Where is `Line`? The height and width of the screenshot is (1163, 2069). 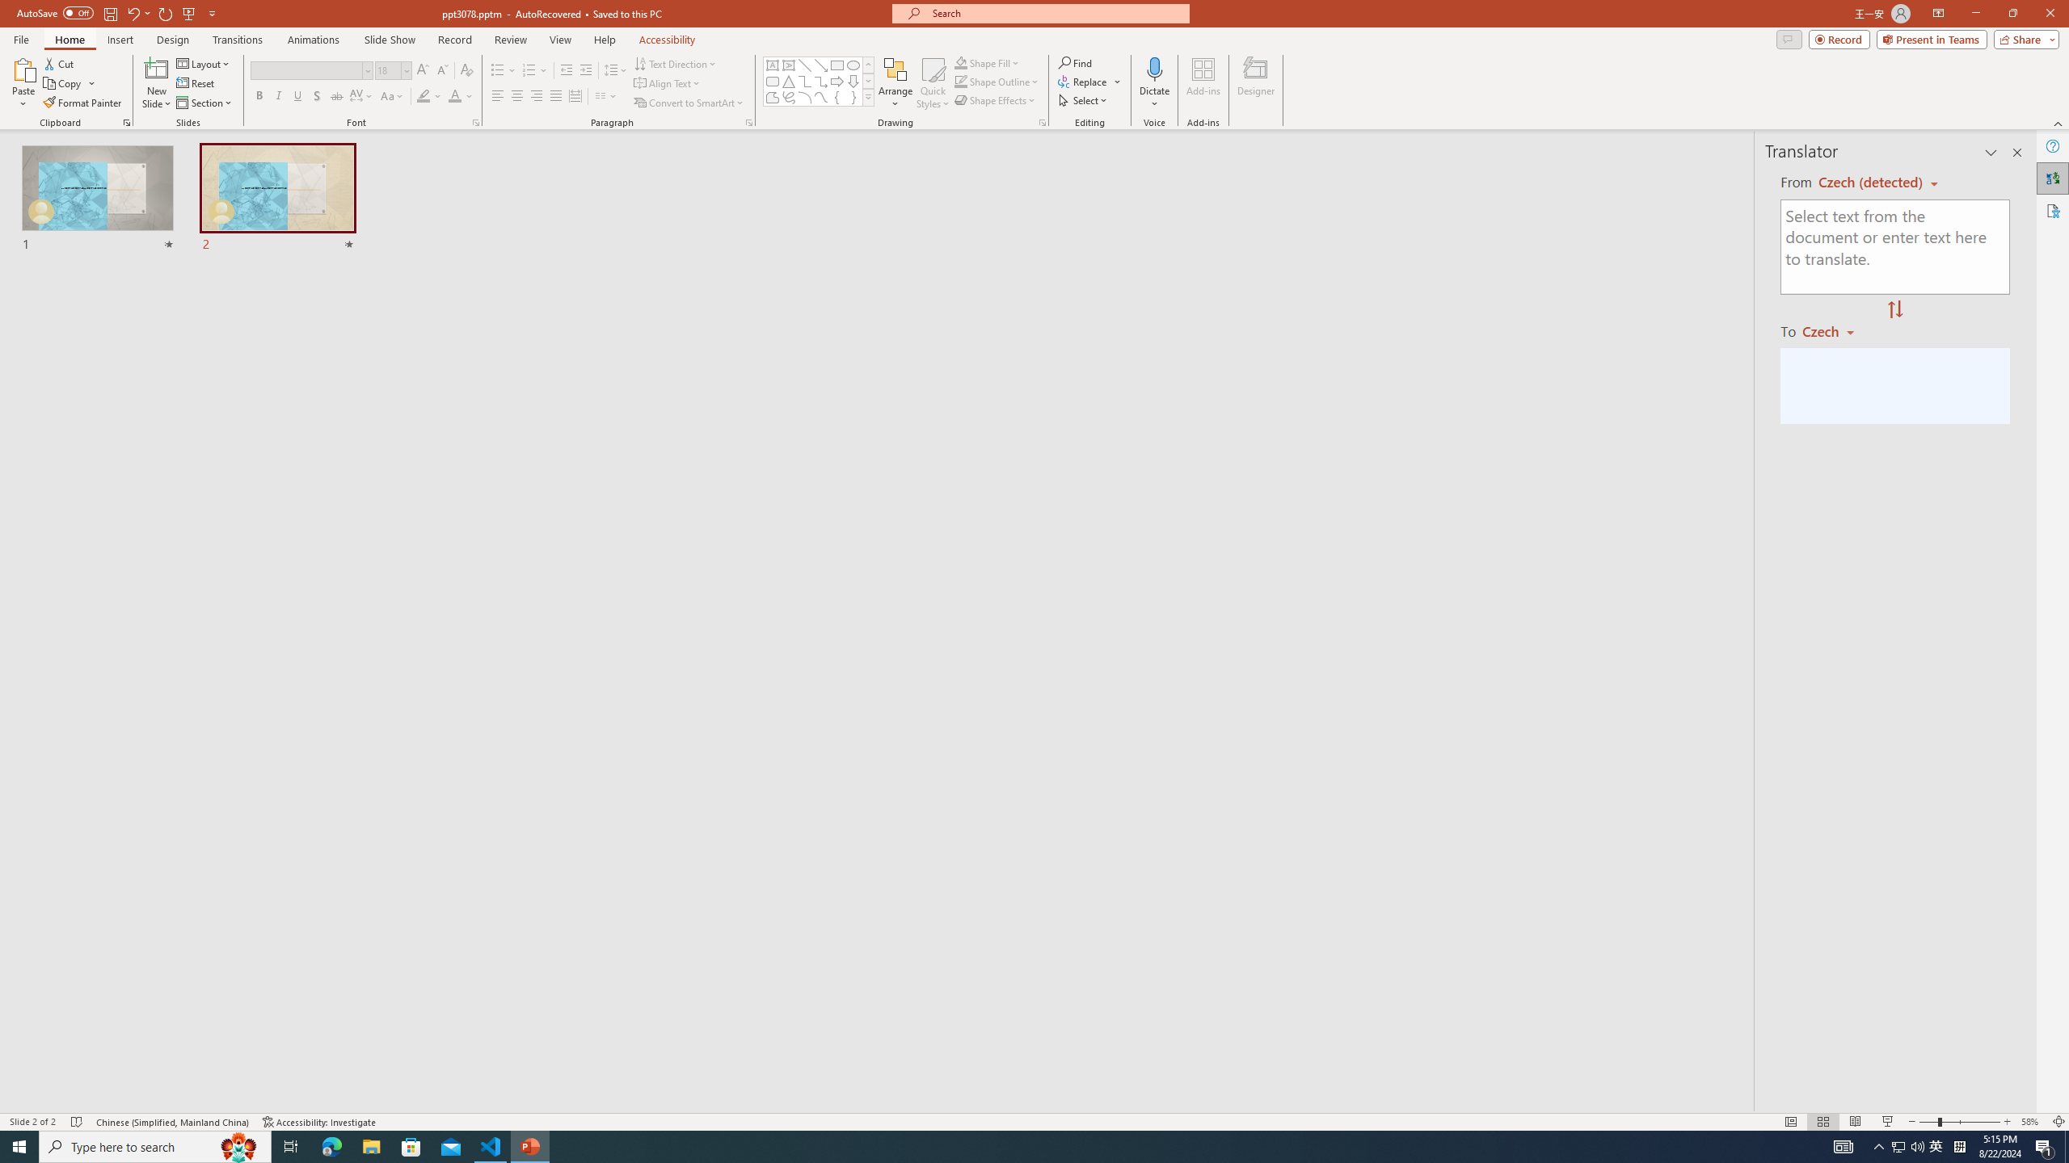
Line is located at coordinates (805, 65).